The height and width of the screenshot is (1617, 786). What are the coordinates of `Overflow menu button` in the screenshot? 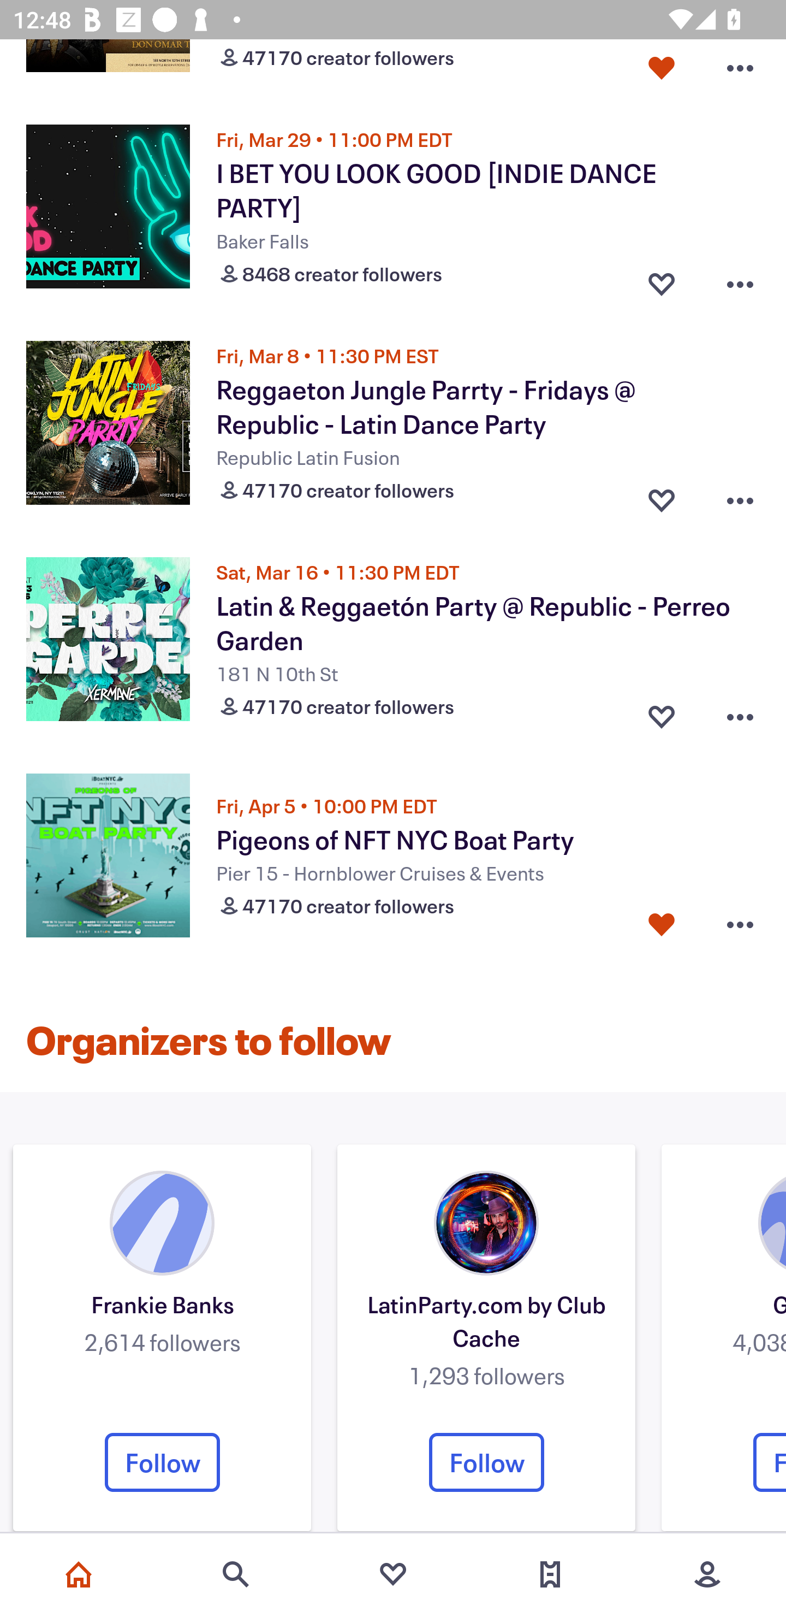 It's located at (740, 280).